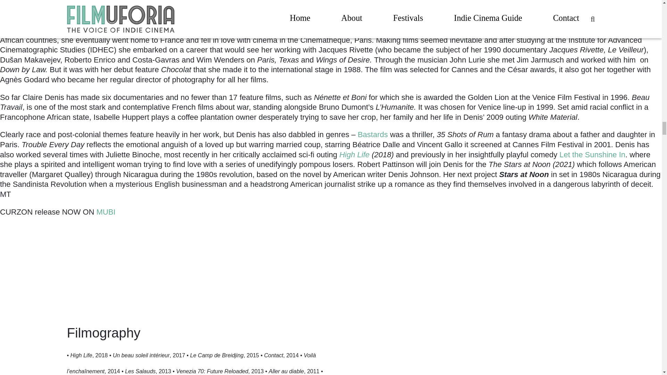 The width and height of the screenshot is (667, 375). I want to click on MUBI , so click(106, 212).